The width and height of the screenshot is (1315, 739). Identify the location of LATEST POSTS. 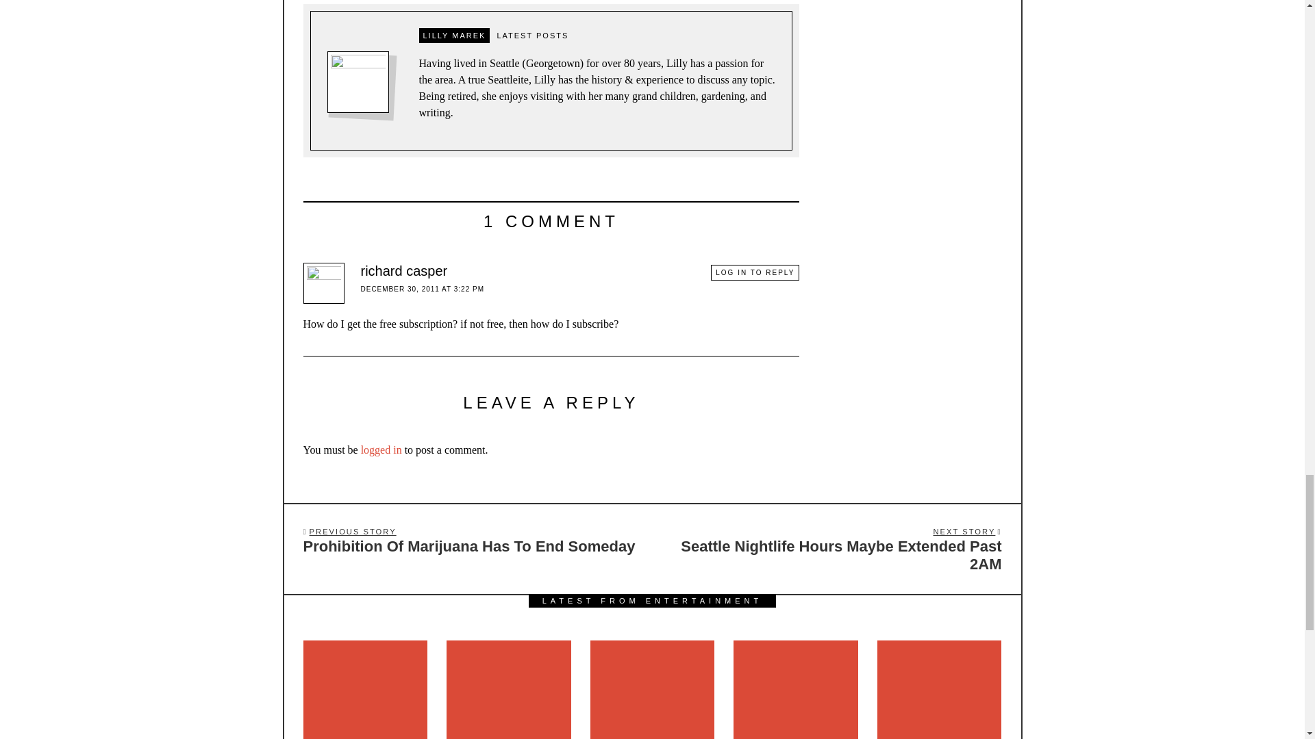
(531, 36).